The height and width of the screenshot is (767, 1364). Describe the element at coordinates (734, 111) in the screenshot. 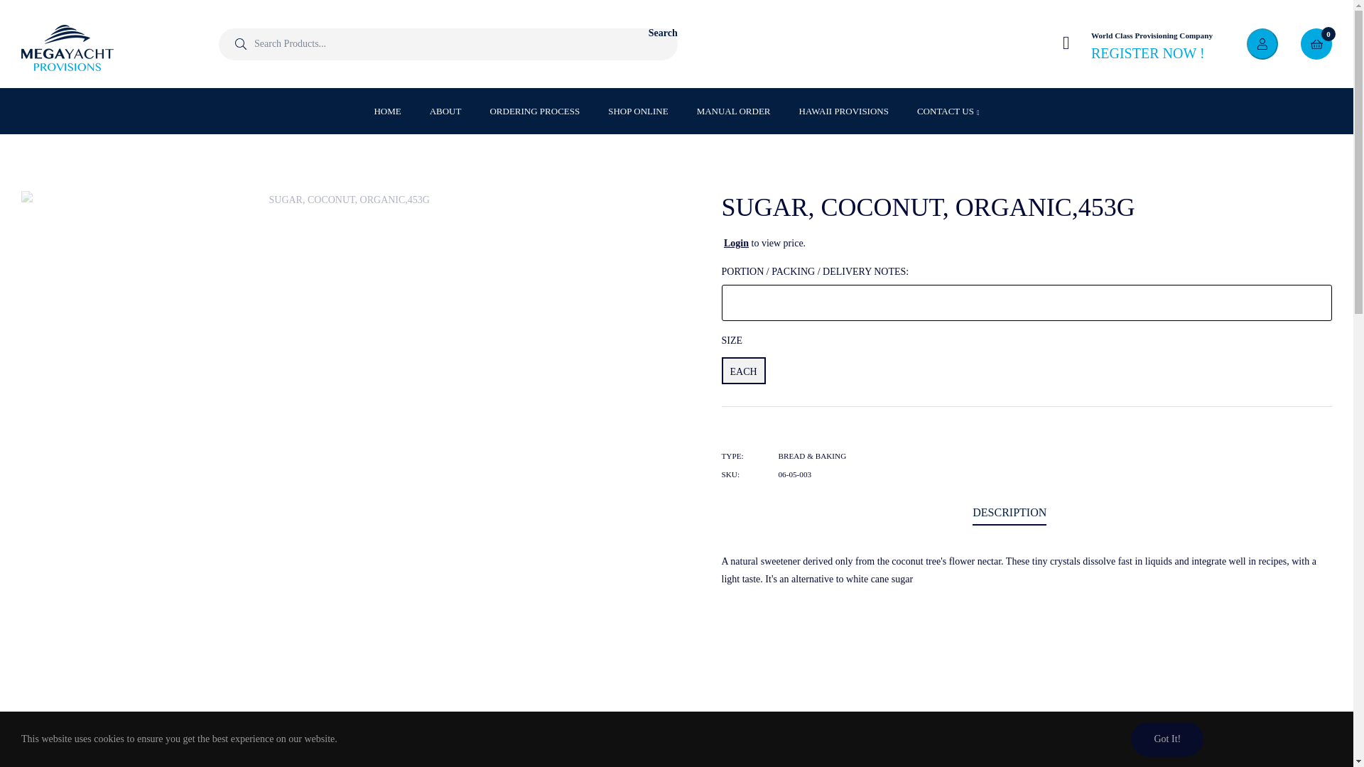

I see `MANUAL ORDER` at that location.